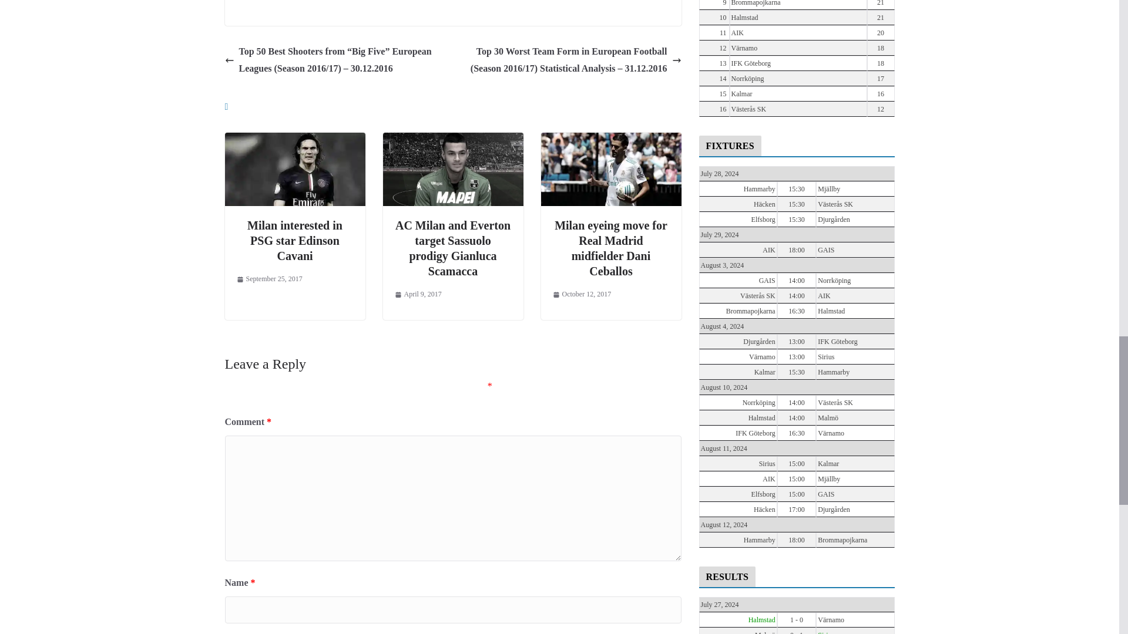 Image resolution: width=1128 pixels, height=634 pixels. Describe the element at coordinates (295, 241) in the screenshot. I see `Milan interested in PSG star Edinson Cavani` at that location.